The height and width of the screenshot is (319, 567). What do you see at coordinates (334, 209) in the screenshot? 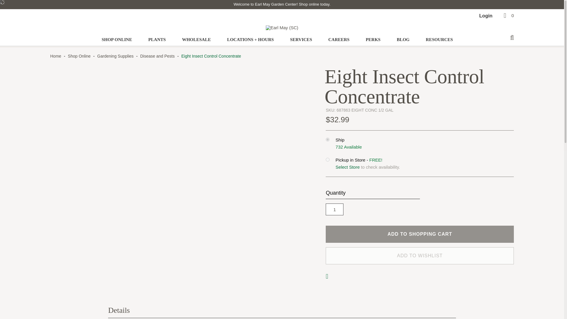
I see `1` at bounding box center [334, 209].